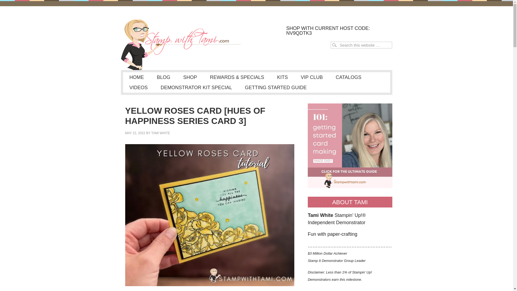 The height and width of the screenshot is (291, 517). I want to click on KITS, so click(282, 77).